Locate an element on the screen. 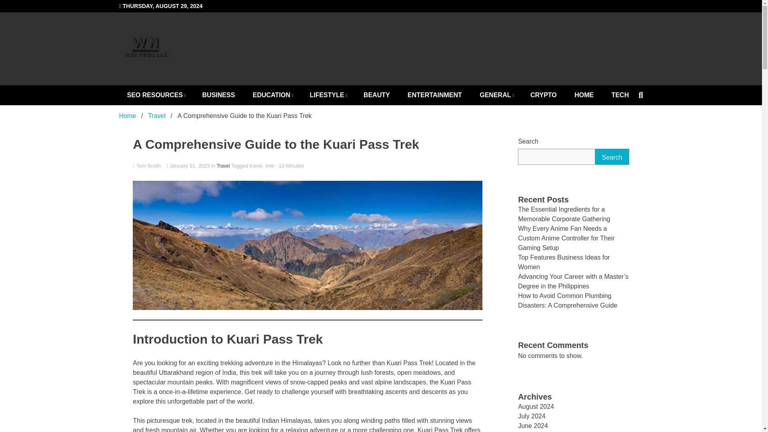  LIFESTYLE is located at coordinates (327, 95).